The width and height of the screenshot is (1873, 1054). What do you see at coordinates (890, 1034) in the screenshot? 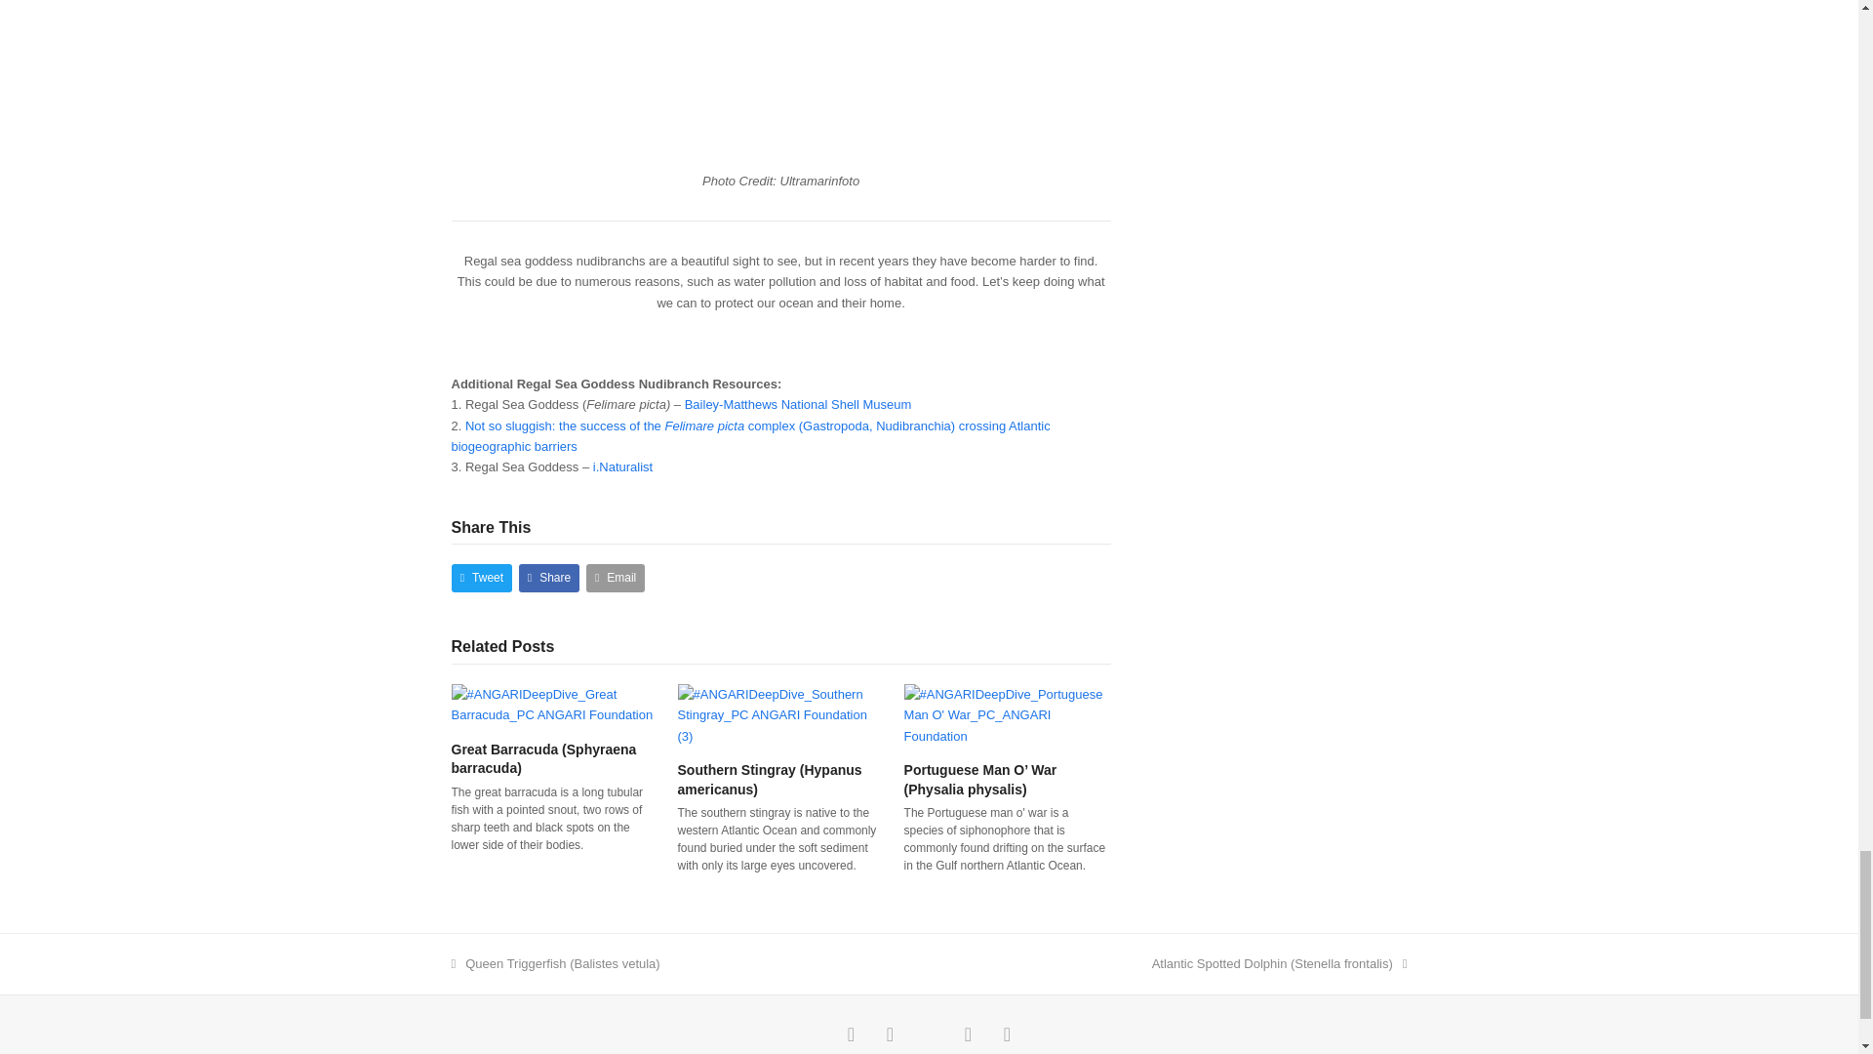
I see `Instagram` at bounding box center [890, 1034].